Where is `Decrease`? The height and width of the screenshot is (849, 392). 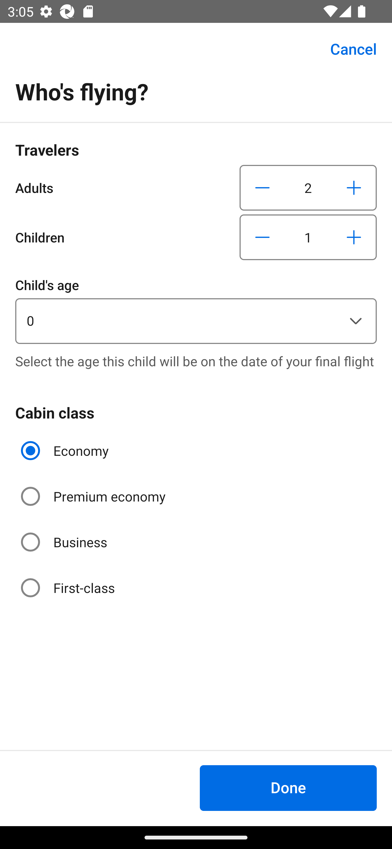 Decrease is located at coordinates (262, 187).